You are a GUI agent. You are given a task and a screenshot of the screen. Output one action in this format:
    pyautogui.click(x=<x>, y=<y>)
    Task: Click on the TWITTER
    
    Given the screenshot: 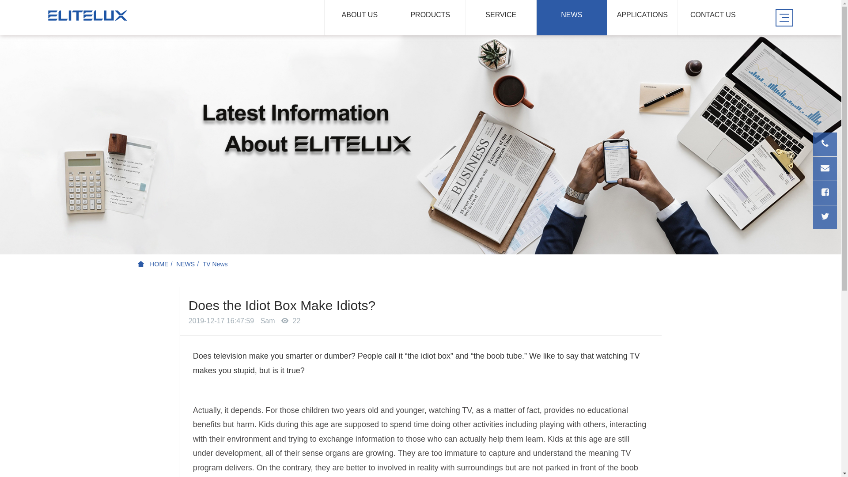 What is the action you would take?
    pyautogui.click(x=825, y=217)
    